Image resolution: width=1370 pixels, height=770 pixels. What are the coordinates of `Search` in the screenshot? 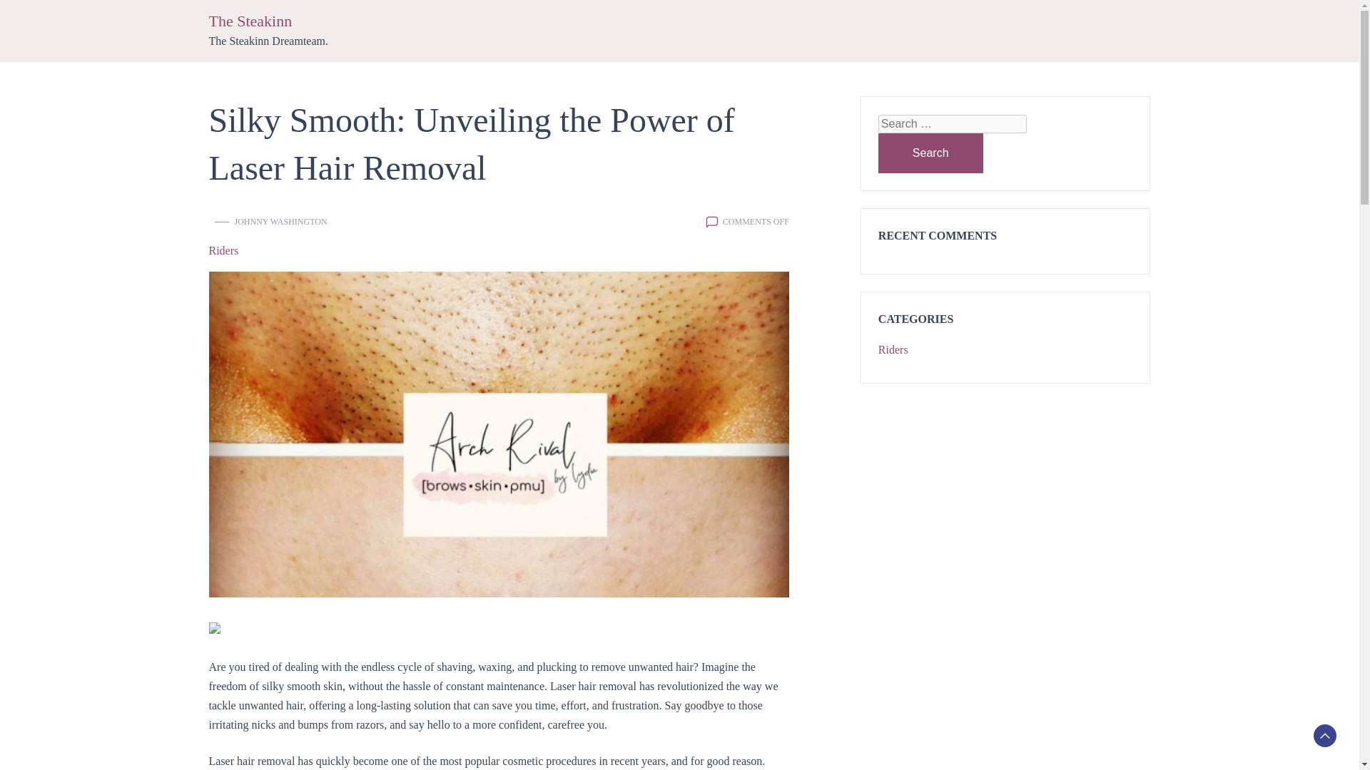 It's located at (930, 153).